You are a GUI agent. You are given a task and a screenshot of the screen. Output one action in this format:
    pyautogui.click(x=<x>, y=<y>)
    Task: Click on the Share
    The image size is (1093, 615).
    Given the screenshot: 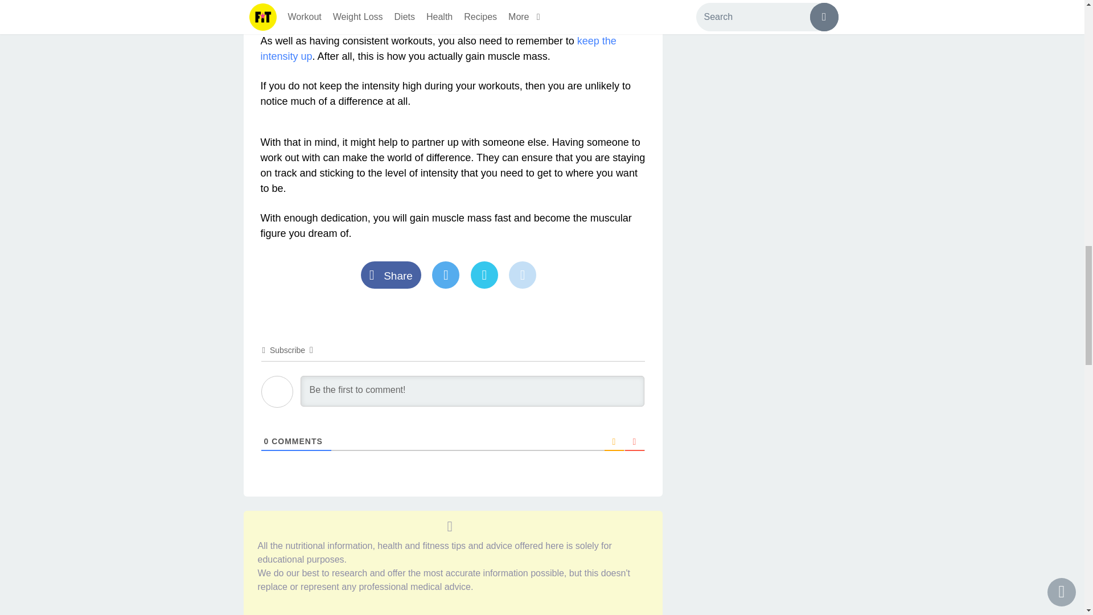 What is the action you would take?
    pyautogui.click(x=396, y=276)
    